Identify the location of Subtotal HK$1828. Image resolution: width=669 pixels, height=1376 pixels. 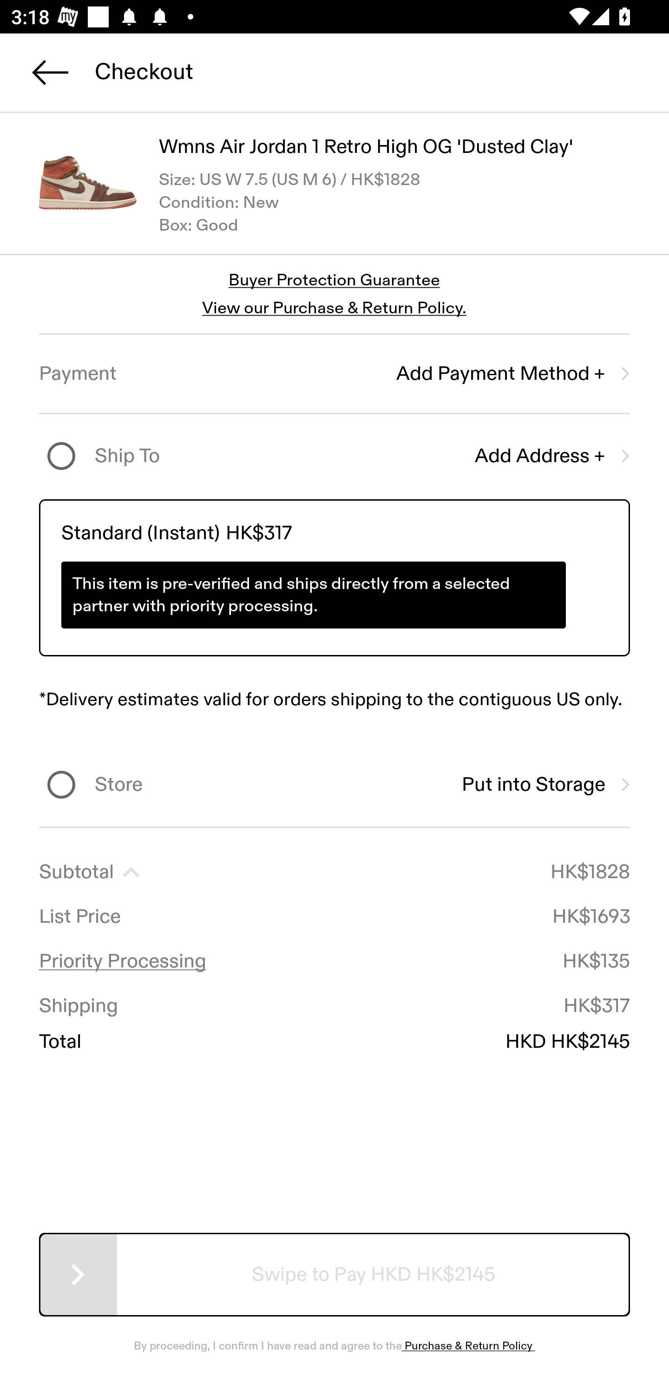
(334, 872).